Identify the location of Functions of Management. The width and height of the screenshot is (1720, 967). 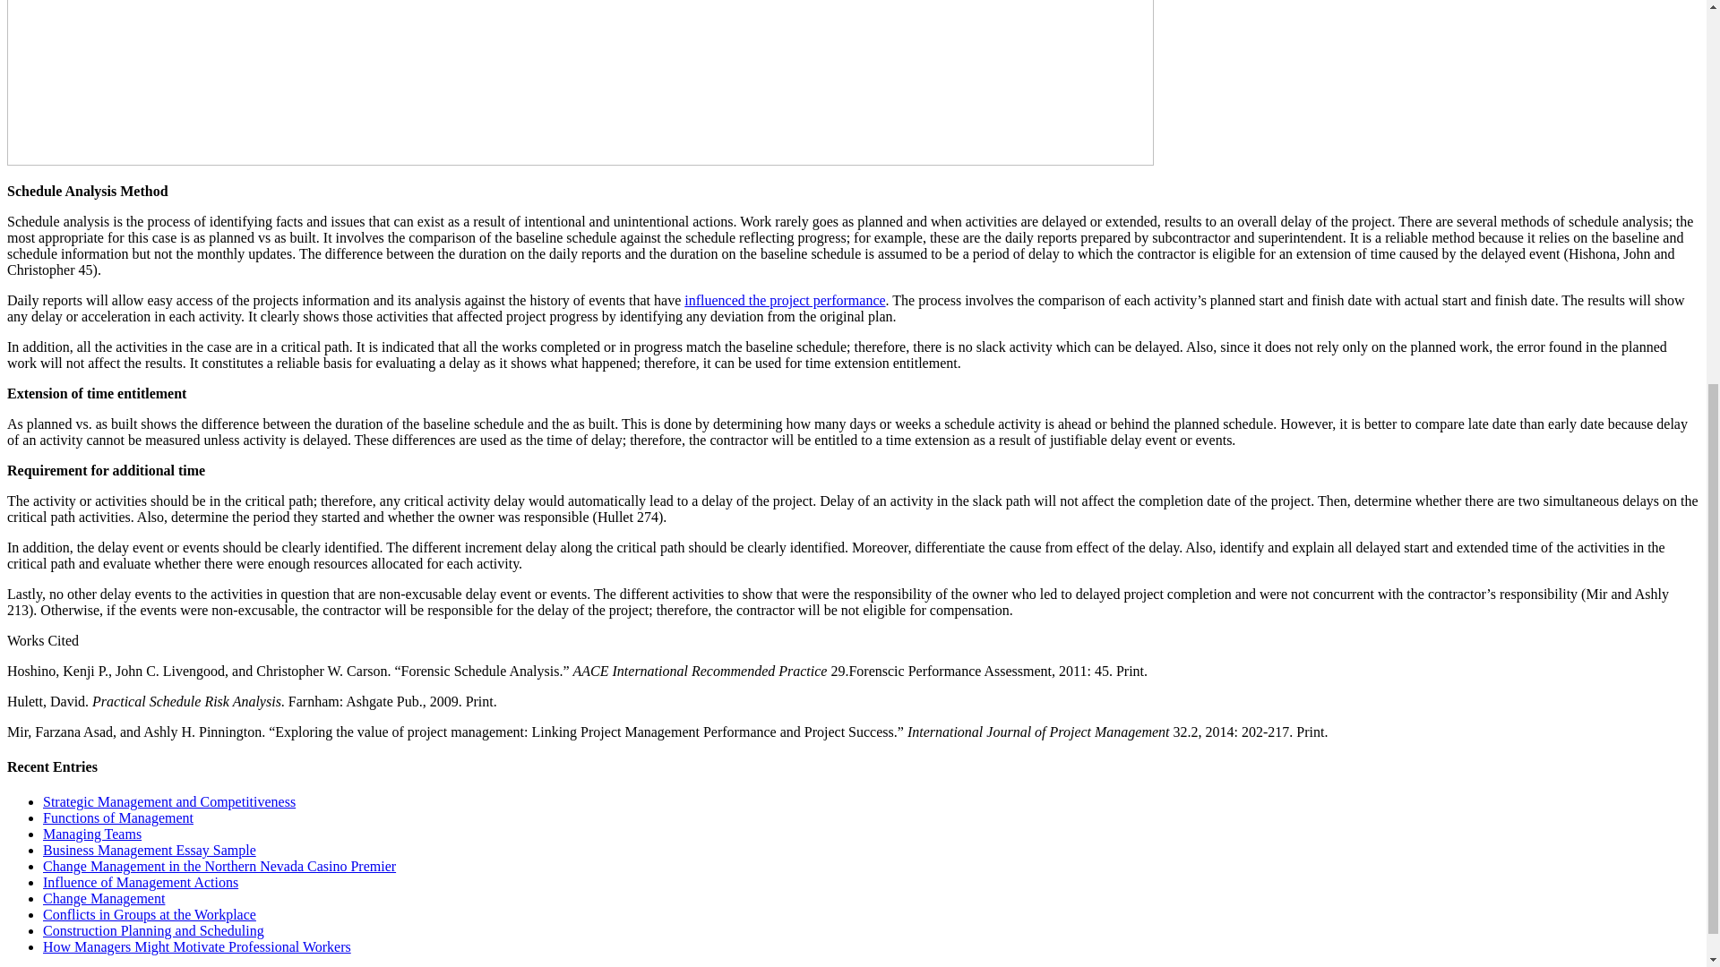
(118, 818).